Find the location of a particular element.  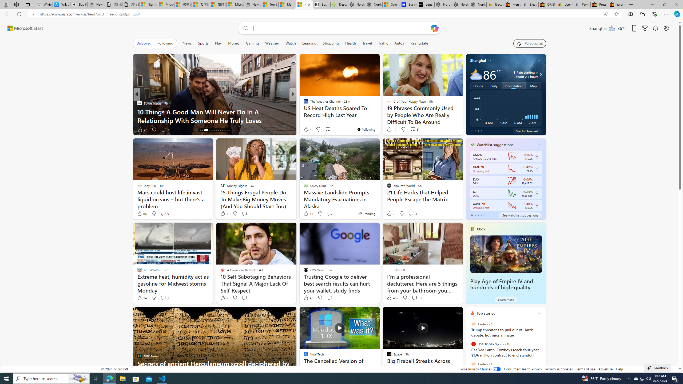

Google is a monopoly. The fix isn't obvious is located at coordinates (379, 120).